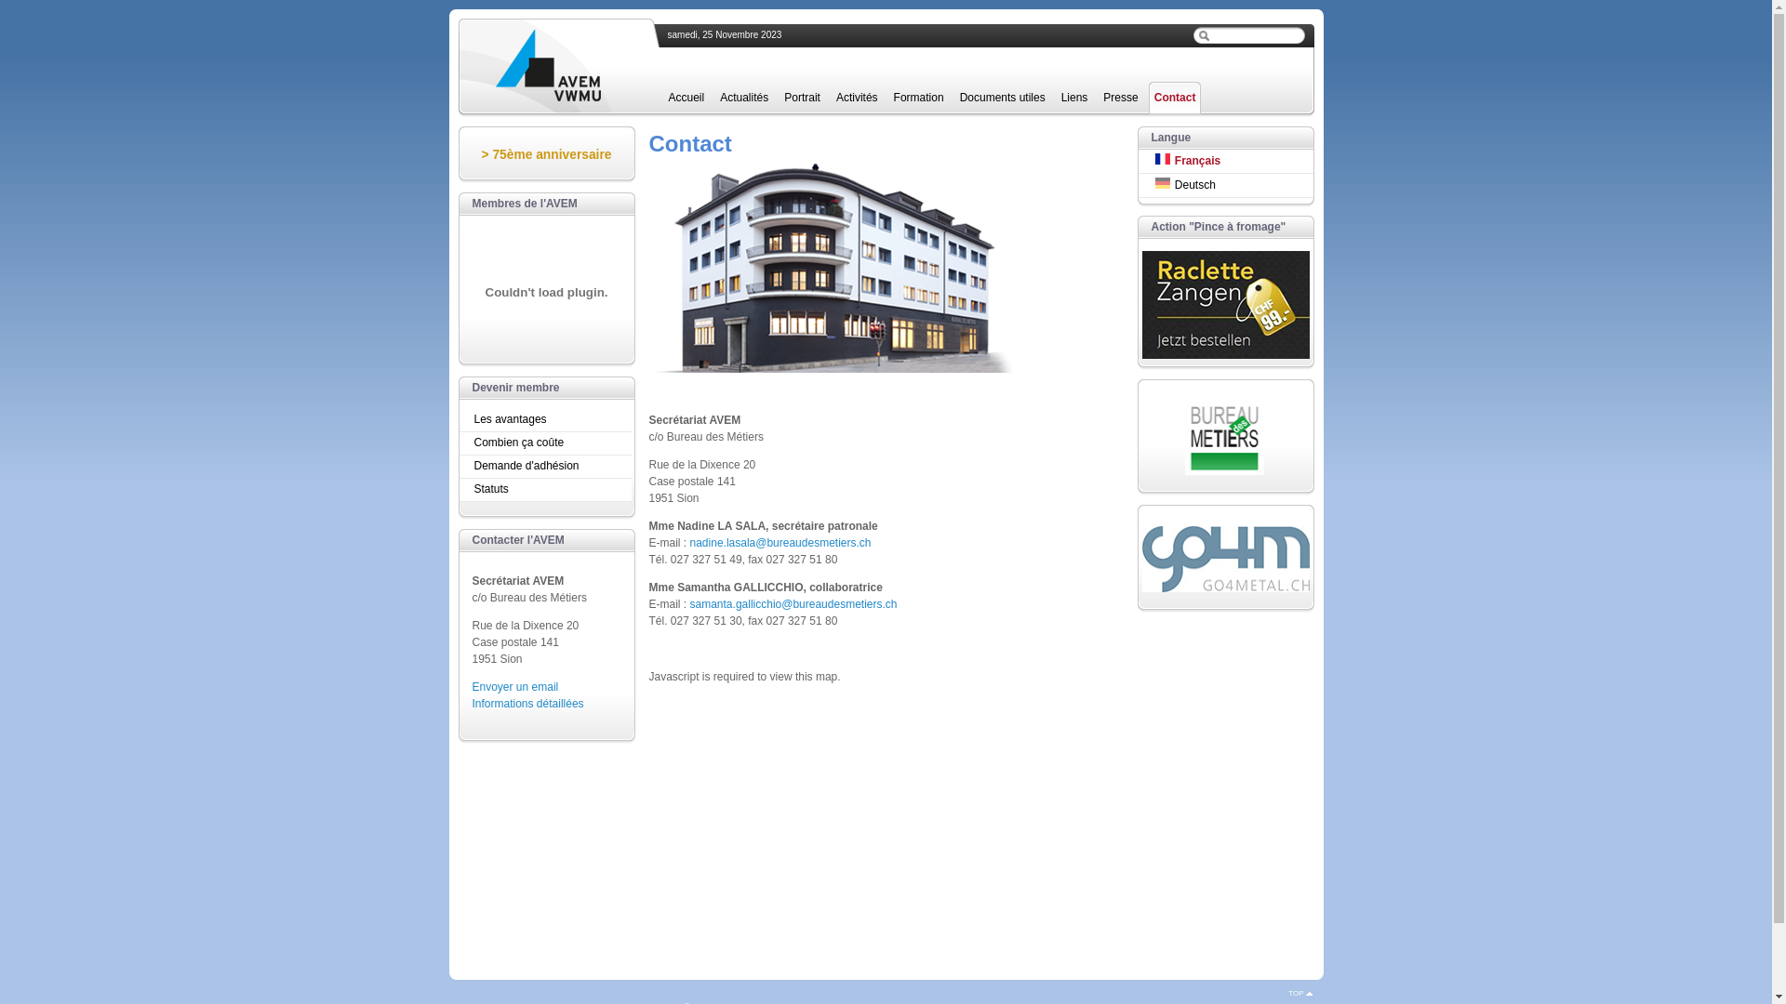 This screenshot has height=1004, width=1786. What do you see at coordinates (793, 604) in the screenshot?
I see `samanta.gallicchio@bureaudesmetiers.ch` at bounding box center [793, 604].